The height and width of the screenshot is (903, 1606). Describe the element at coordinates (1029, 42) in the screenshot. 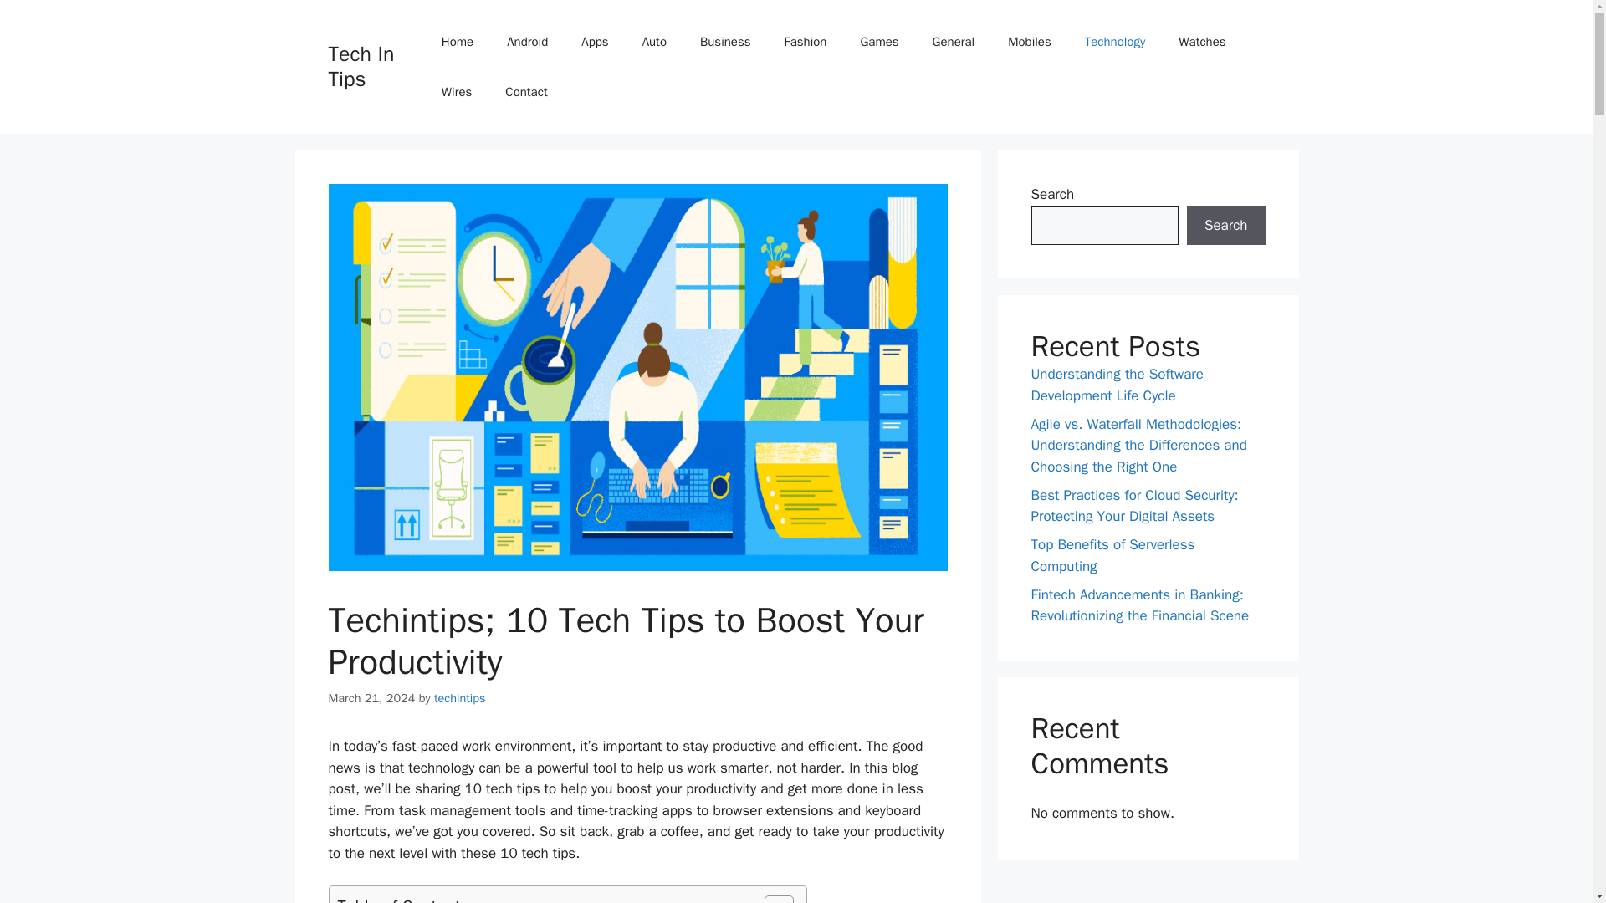

I see `Mobiles` at that location.